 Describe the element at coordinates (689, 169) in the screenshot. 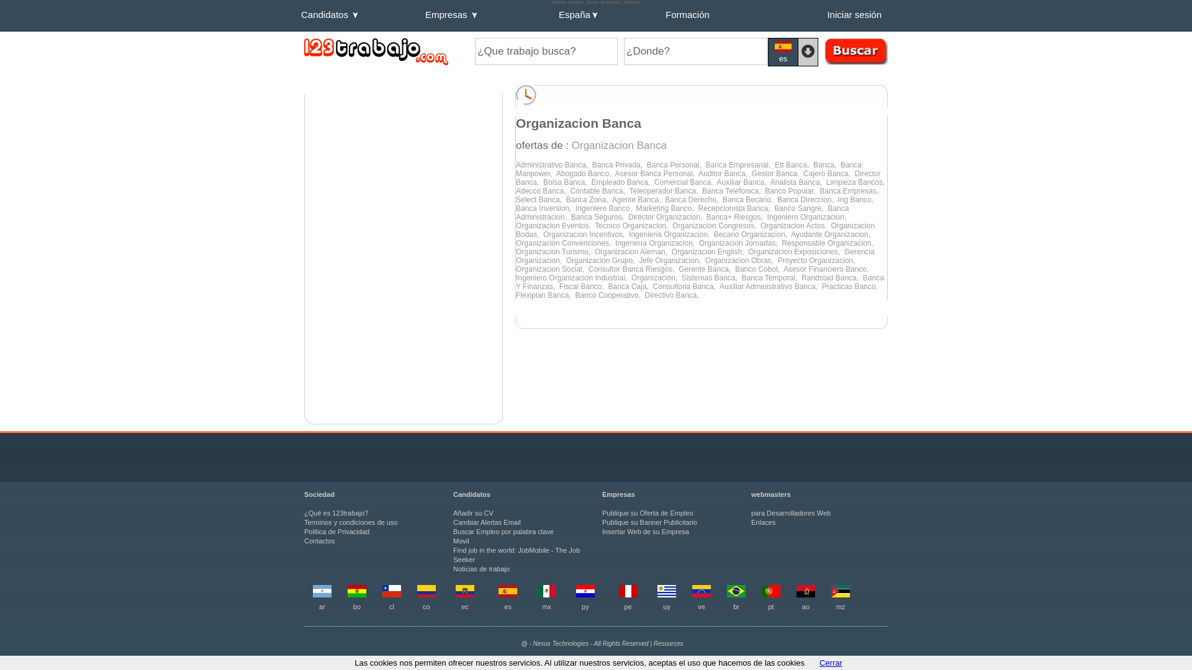

I see `Banca Manpower, ` at that location.